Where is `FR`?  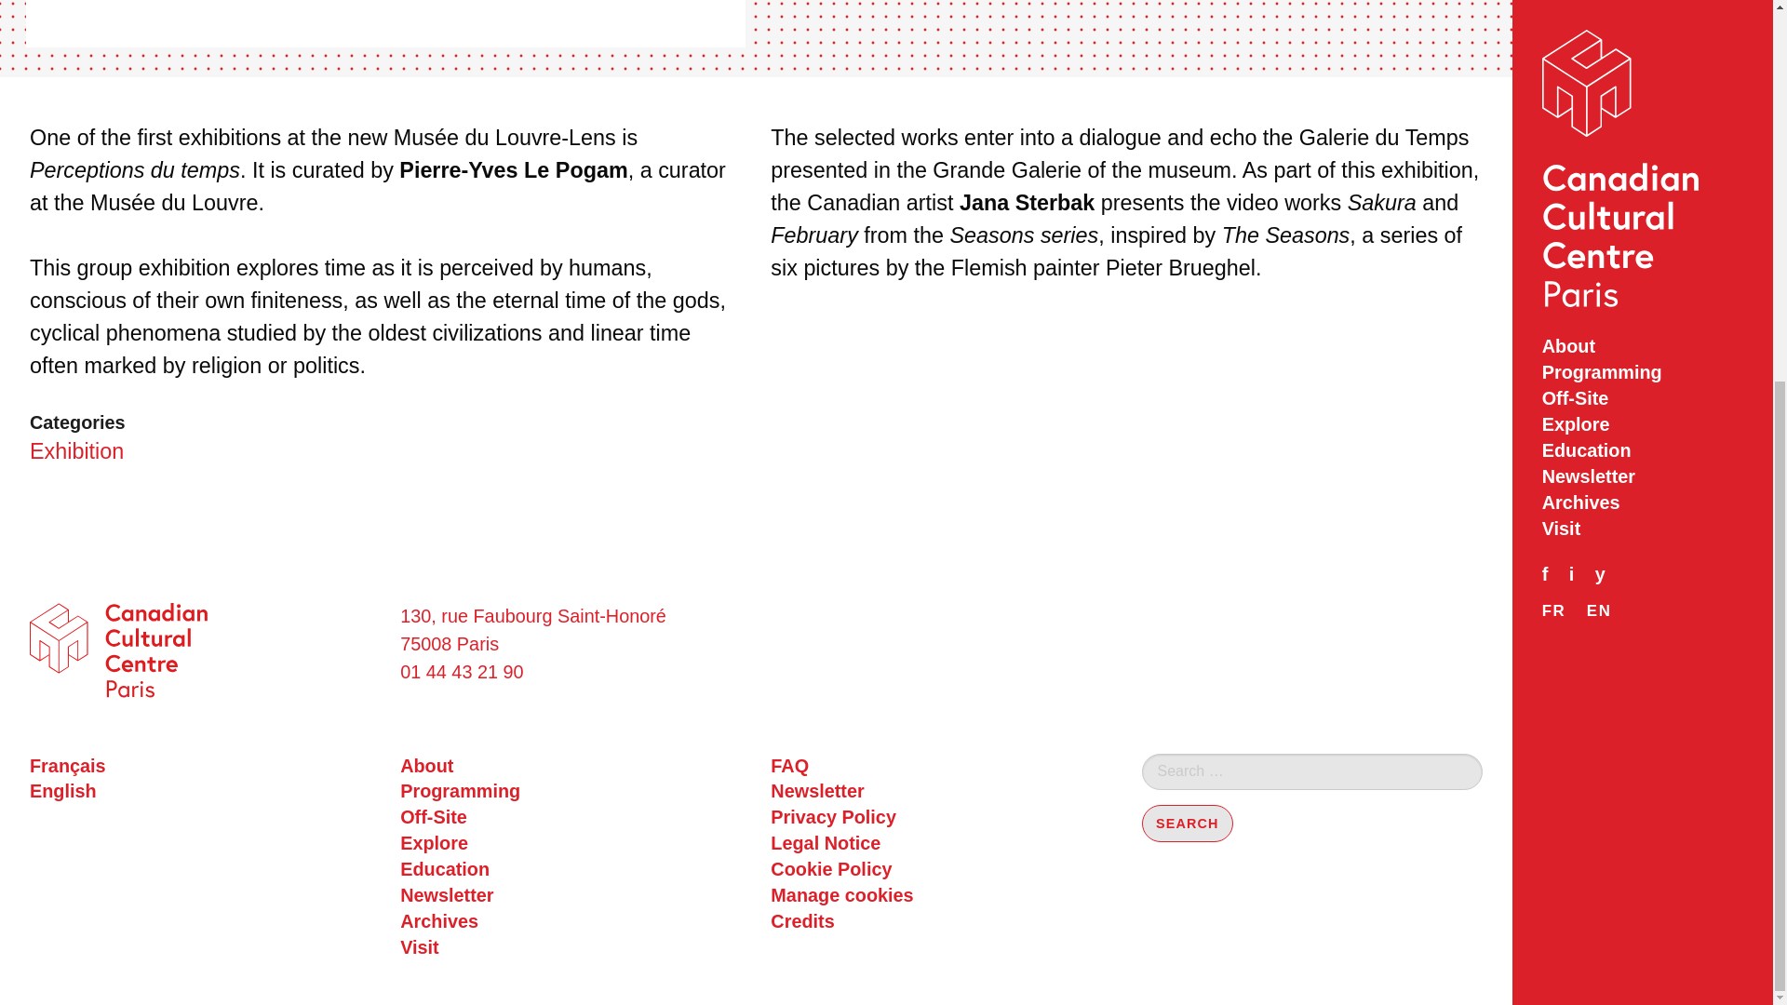
FR is located at coordinates (1554, 7).